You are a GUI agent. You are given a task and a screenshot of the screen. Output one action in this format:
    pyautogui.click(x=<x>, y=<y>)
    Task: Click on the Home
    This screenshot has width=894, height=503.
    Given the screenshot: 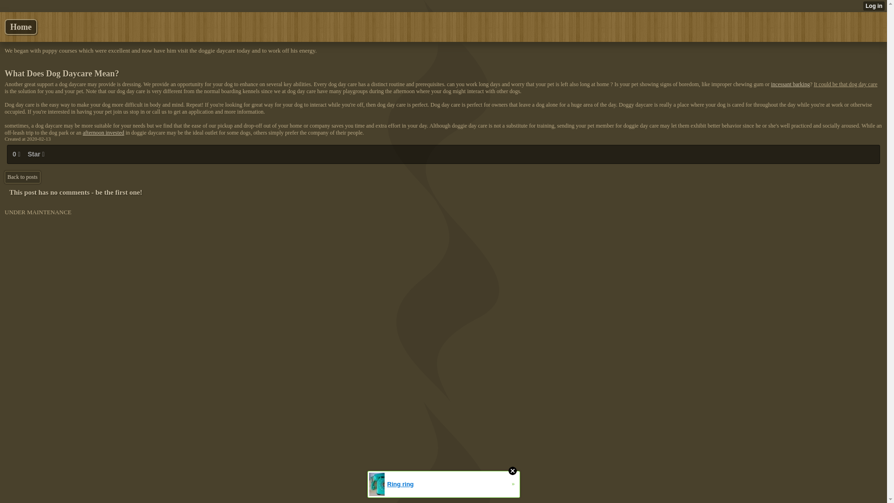 What is the action you would take?
    pyautogui.click(x=20, y=27)
    